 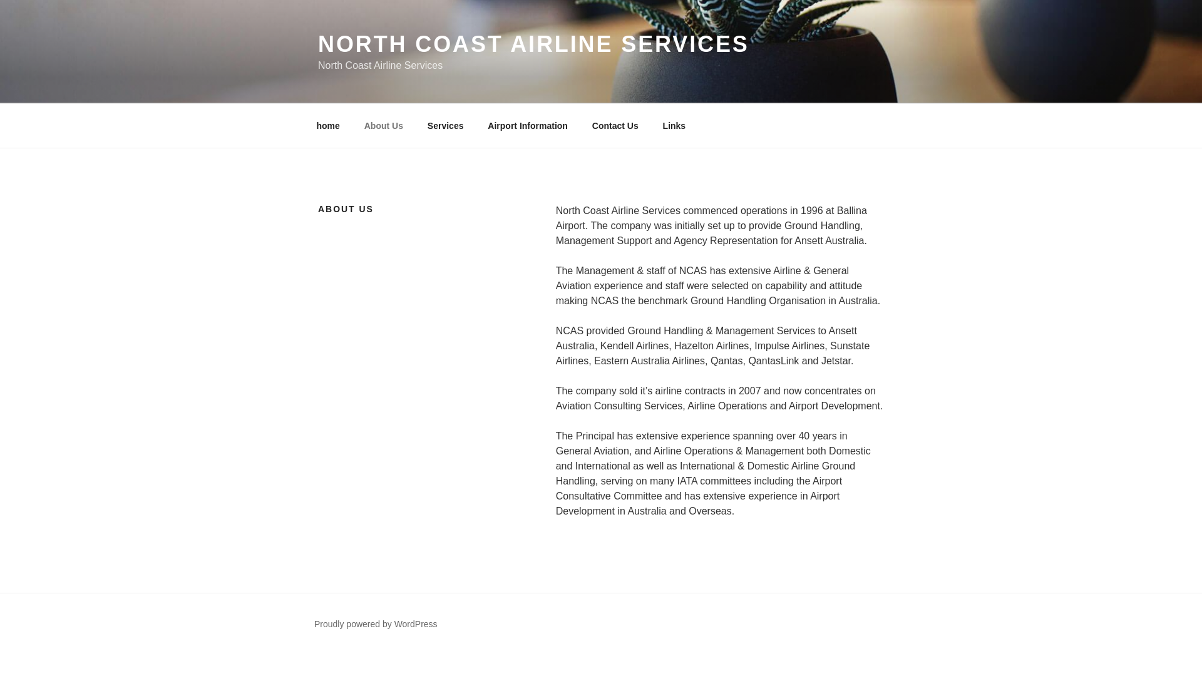 What do you see at coordinates (376, 624) in the screenshot?
I see `Proudly powered by WordPress` at bounding box center [376, 624].